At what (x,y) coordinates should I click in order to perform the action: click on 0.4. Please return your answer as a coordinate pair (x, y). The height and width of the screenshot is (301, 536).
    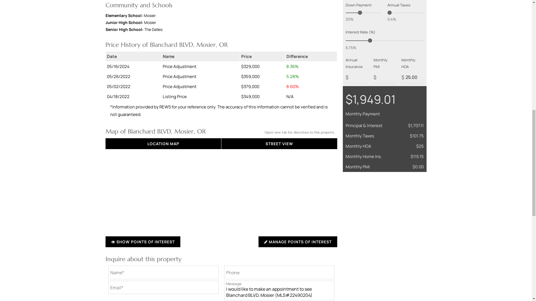
    Looking at the image, I should click on (406, 13).